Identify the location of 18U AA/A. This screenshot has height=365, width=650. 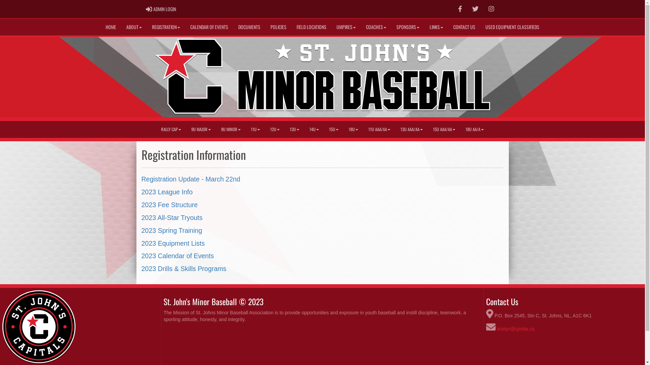
(475, 129).